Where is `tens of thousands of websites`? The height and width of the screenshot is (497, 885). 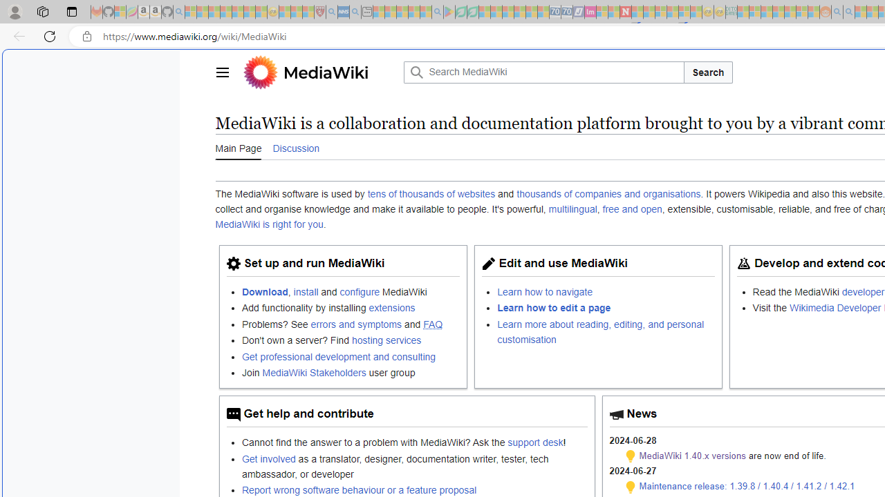 tens of thousands of websites is located at coordinates (431, 194).